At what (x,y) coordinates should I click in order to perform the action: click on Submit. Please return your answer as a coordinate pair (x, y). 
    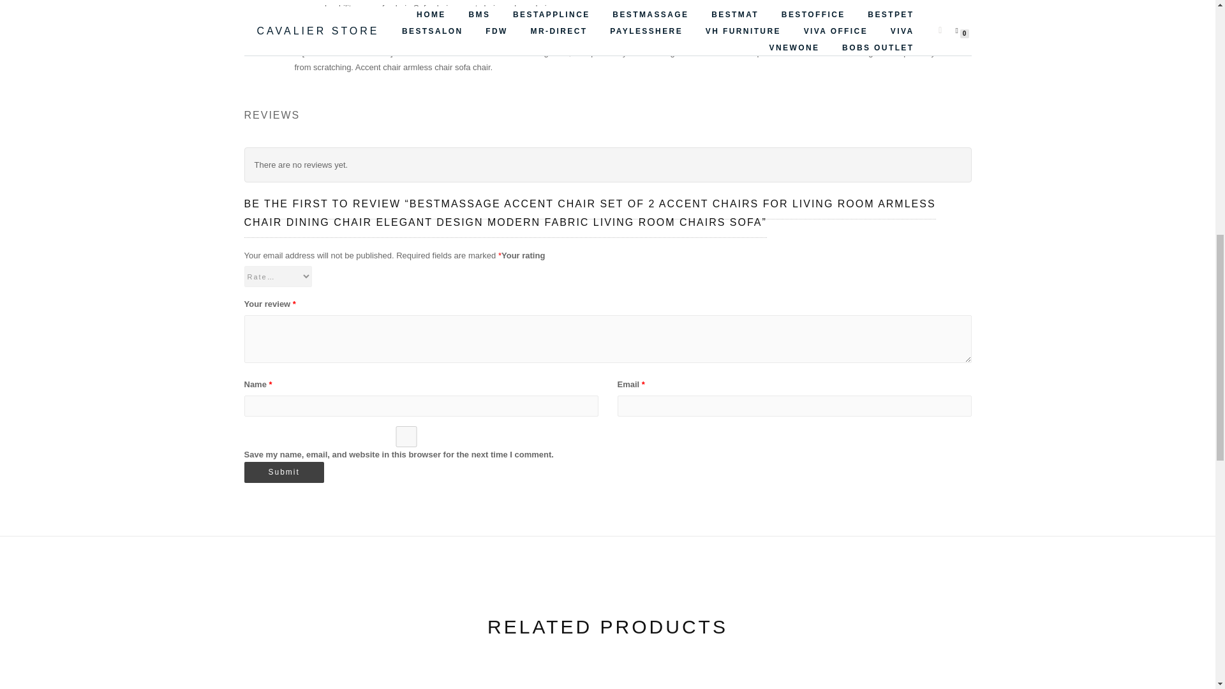
    Looking at the image, I should click on (283, 472).